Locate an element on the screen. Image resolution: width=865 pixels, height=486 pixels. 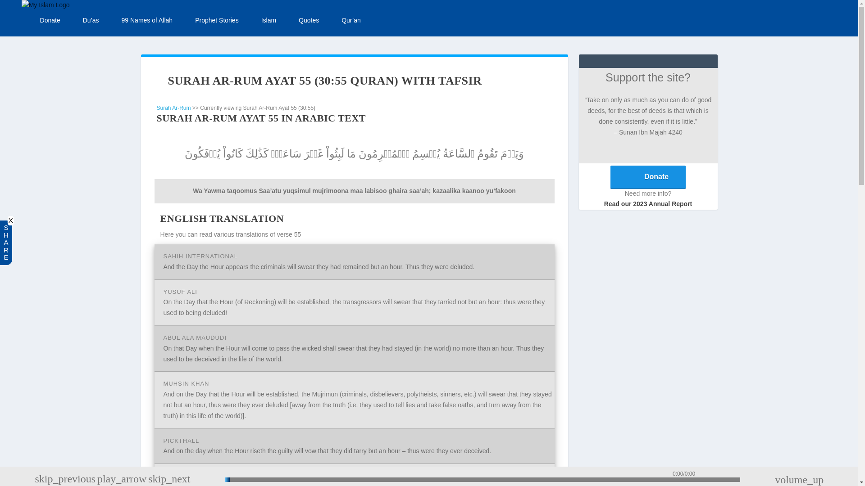
Islam is located at coordinates (269, 21).